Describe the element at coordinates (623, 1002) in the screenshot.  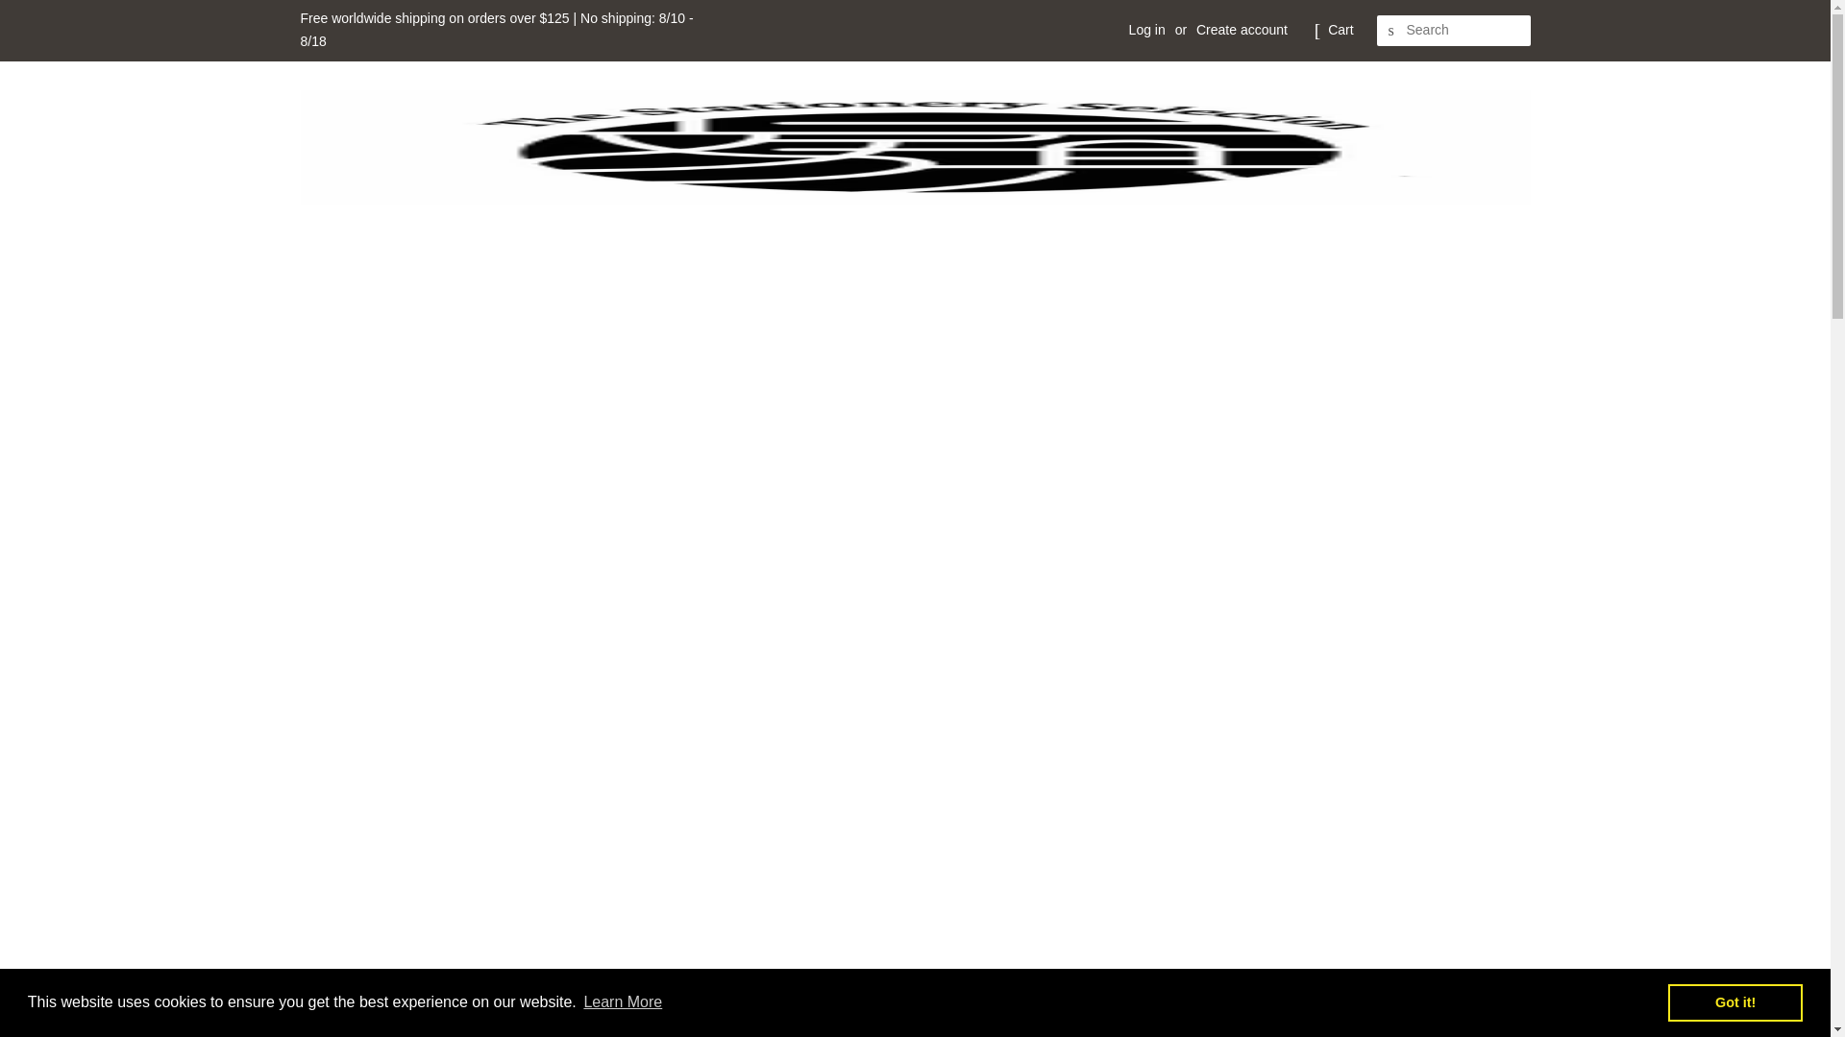
I see `Learn More` at that location.